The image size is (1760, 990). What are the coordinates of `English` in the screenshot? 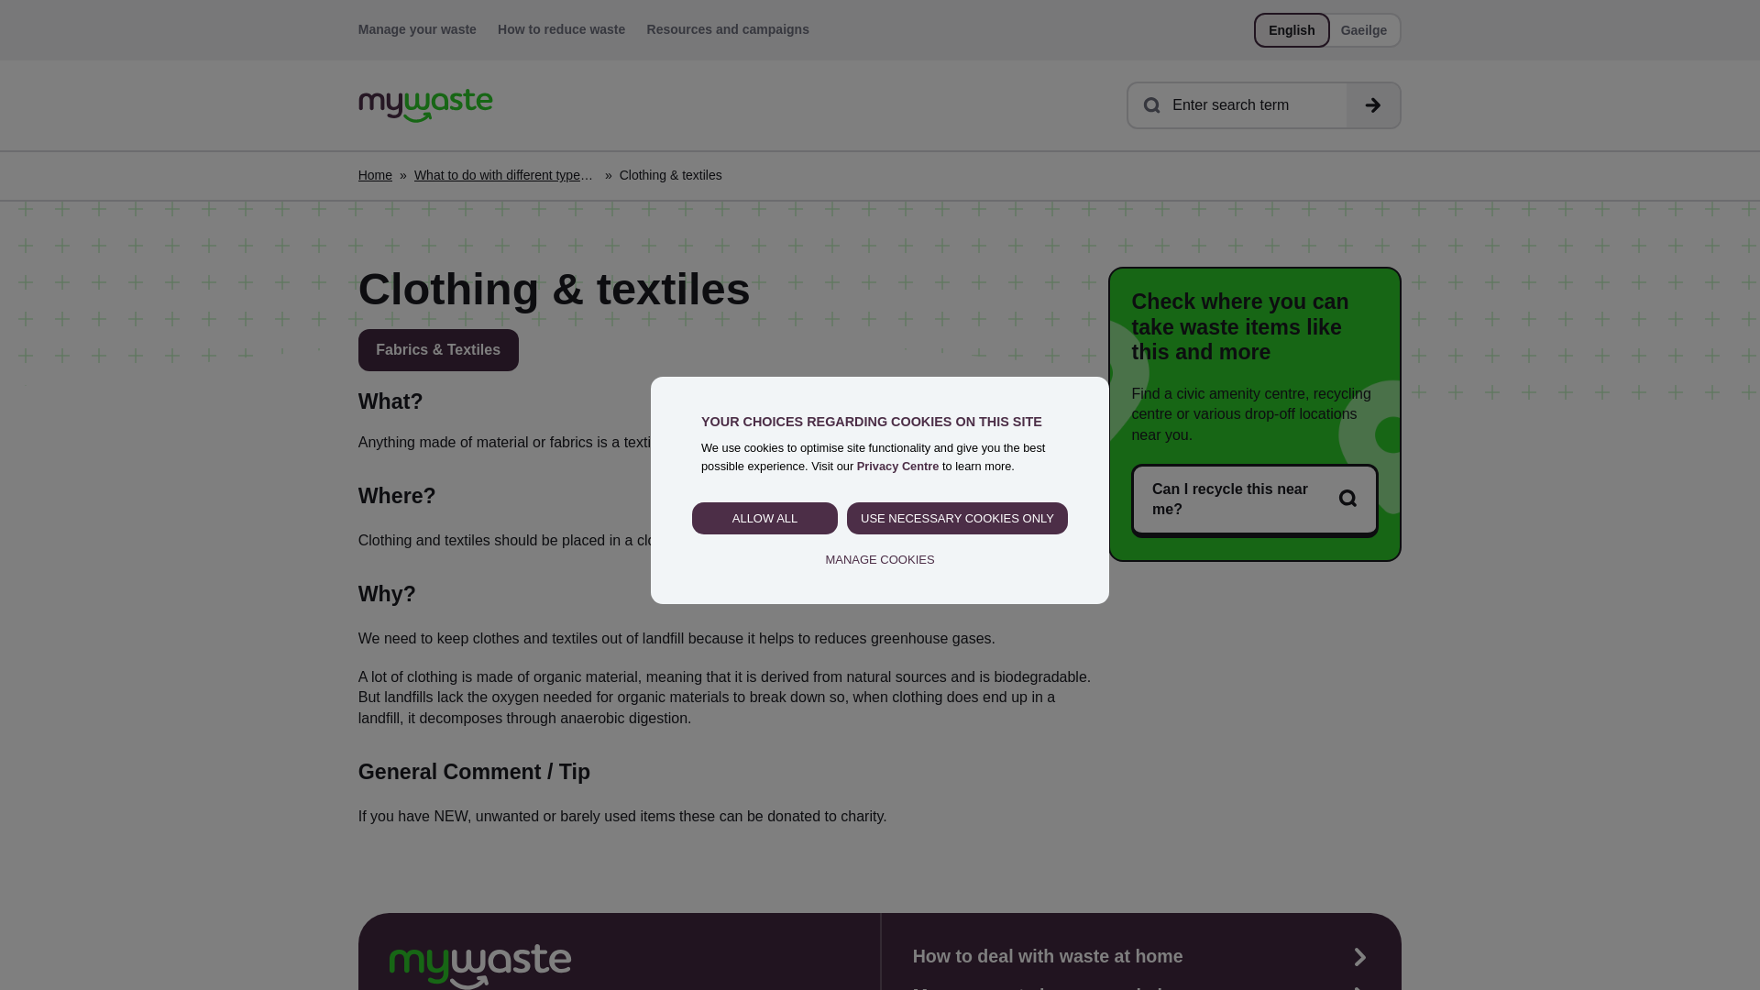 It's located at (1292, 30).